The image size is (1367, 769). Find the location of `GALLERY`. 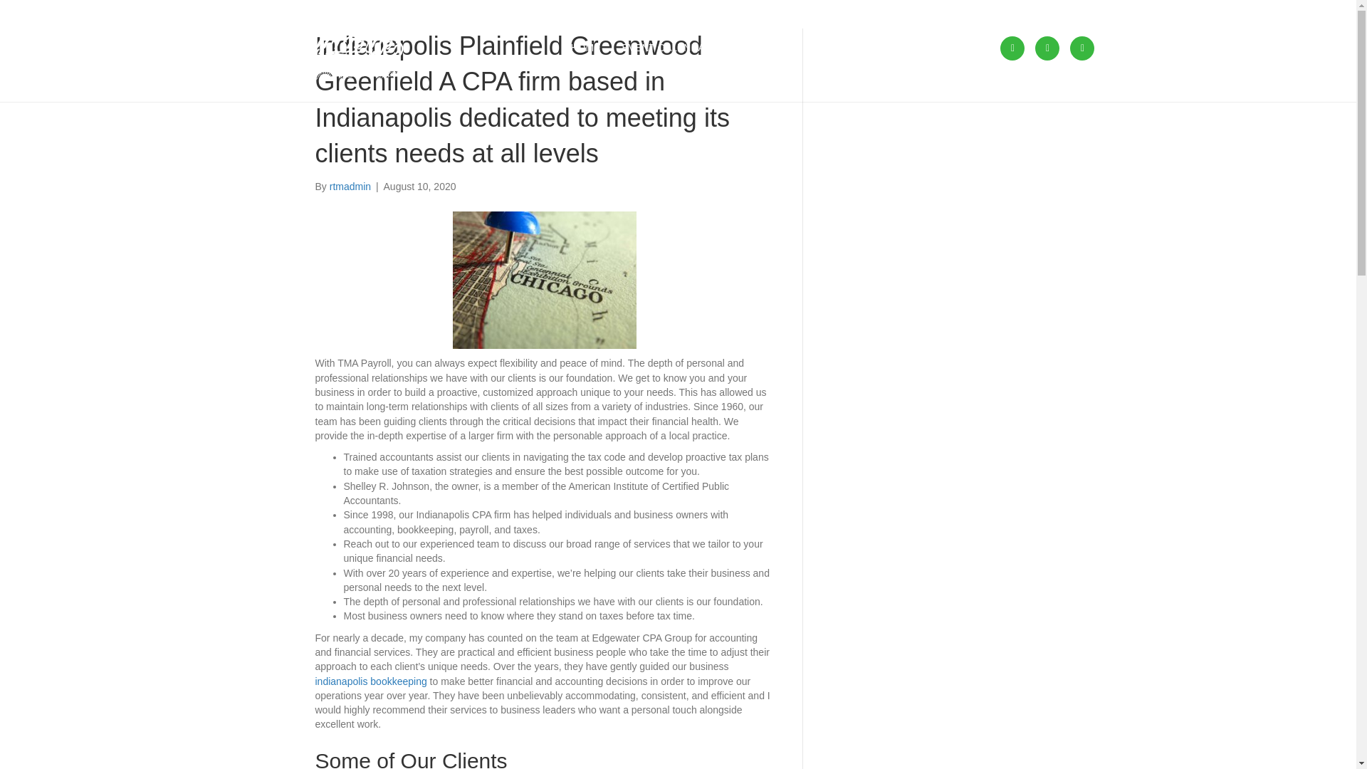

GALLERY is located at coordinates (888, 48).